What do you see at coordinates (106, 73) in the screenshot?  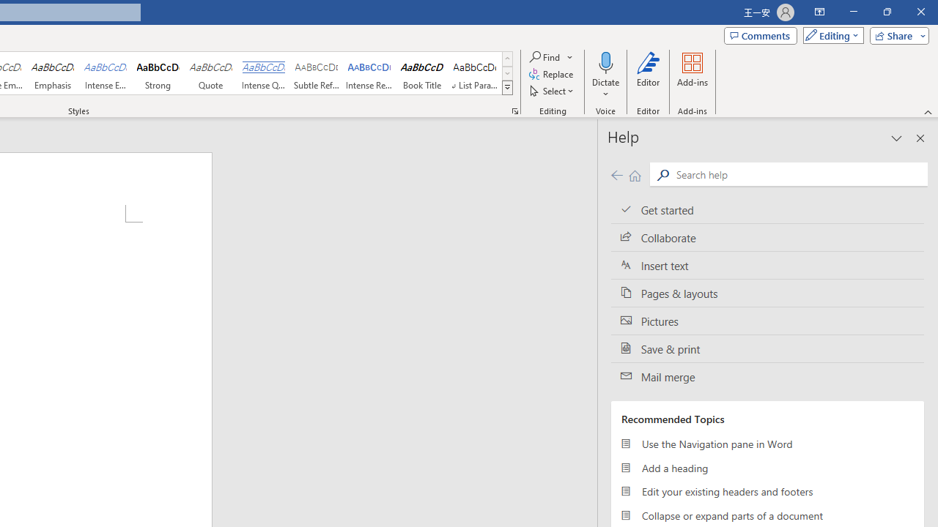 I see `Intense Emphasis` at bounding box center [106, 73].